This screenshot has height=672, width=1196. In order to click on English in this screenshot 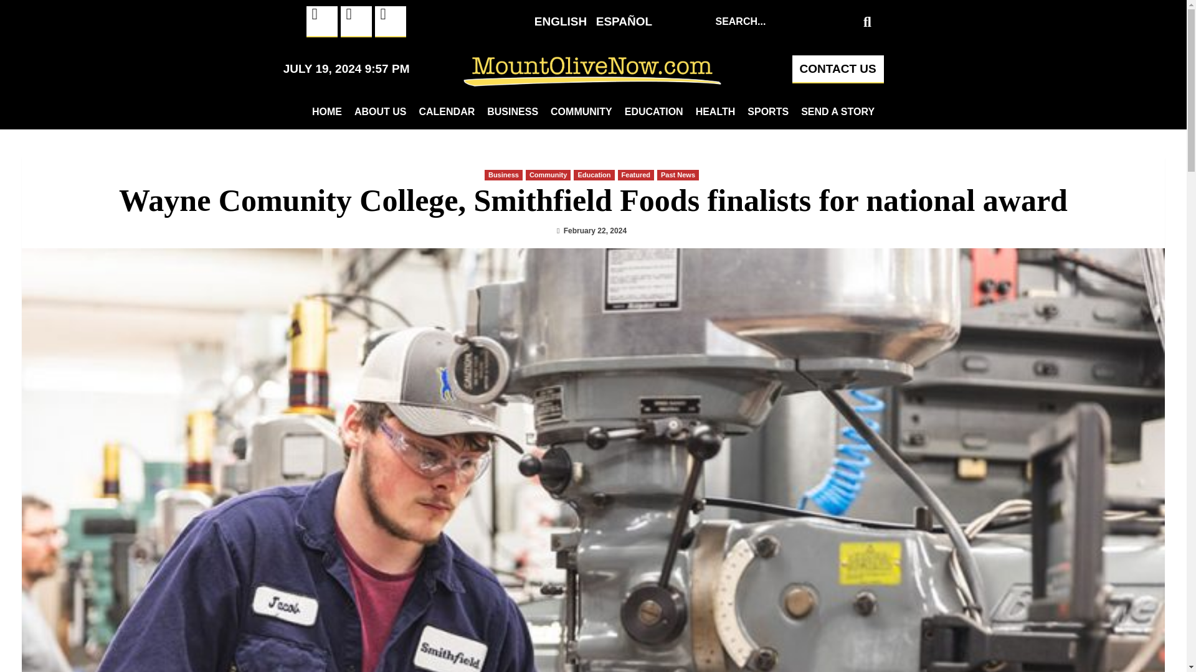, I will do `click(560, 21)`.